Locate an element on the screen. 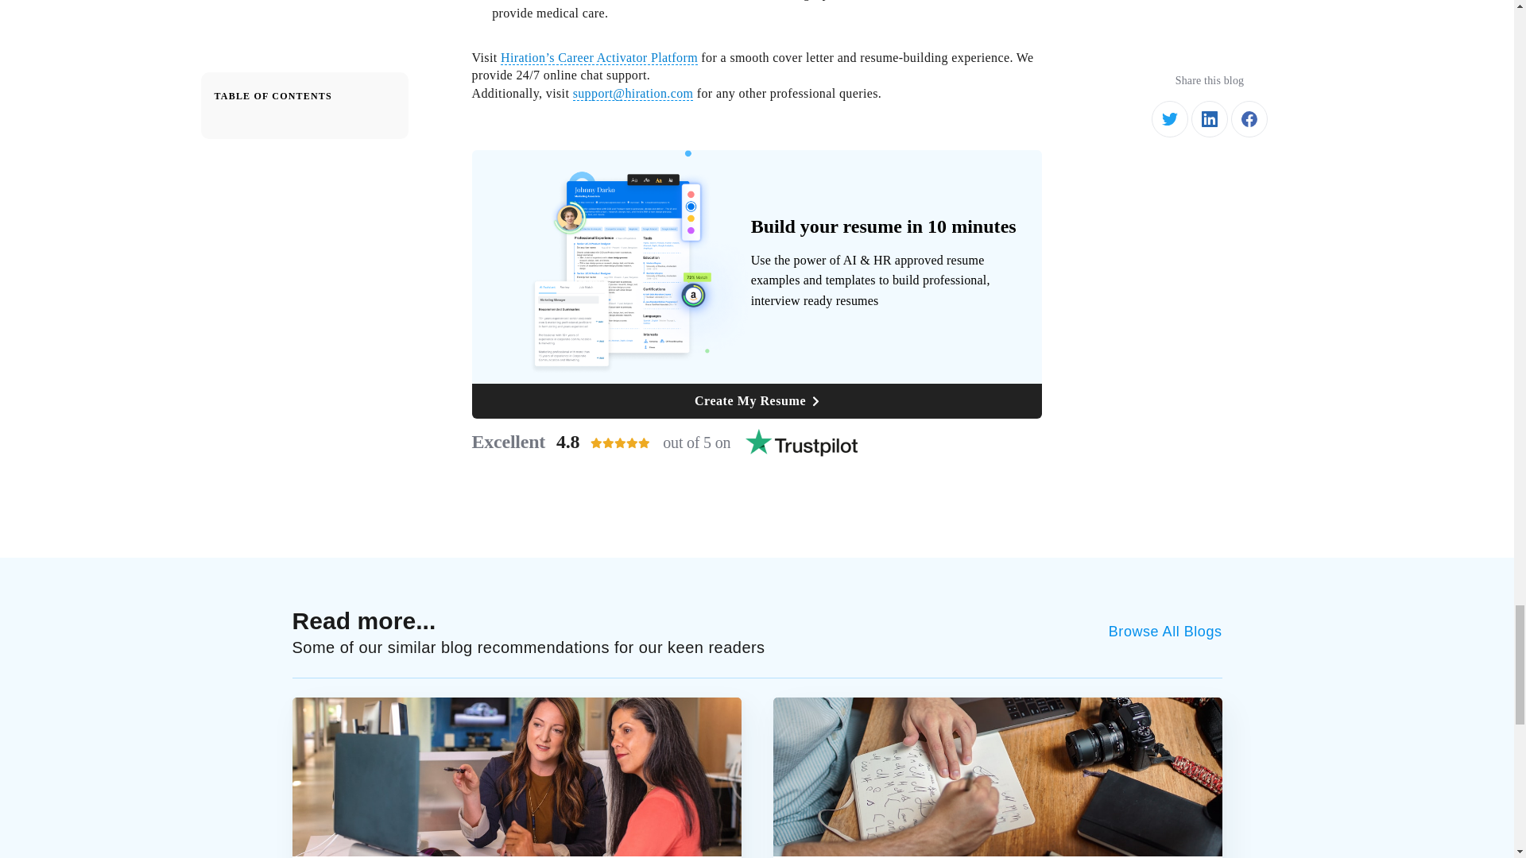 The width and height of the screenshot is (1526, 858). Create My Resume is located at coordinates (757, 442).